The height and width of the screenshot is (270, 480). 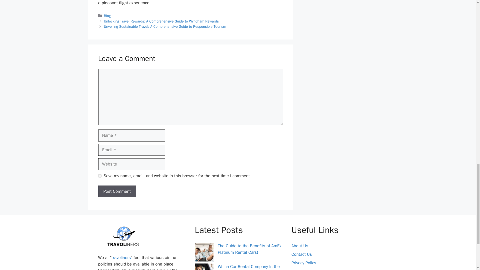 I want to click on Contact Us, so click(x=301, y=254).